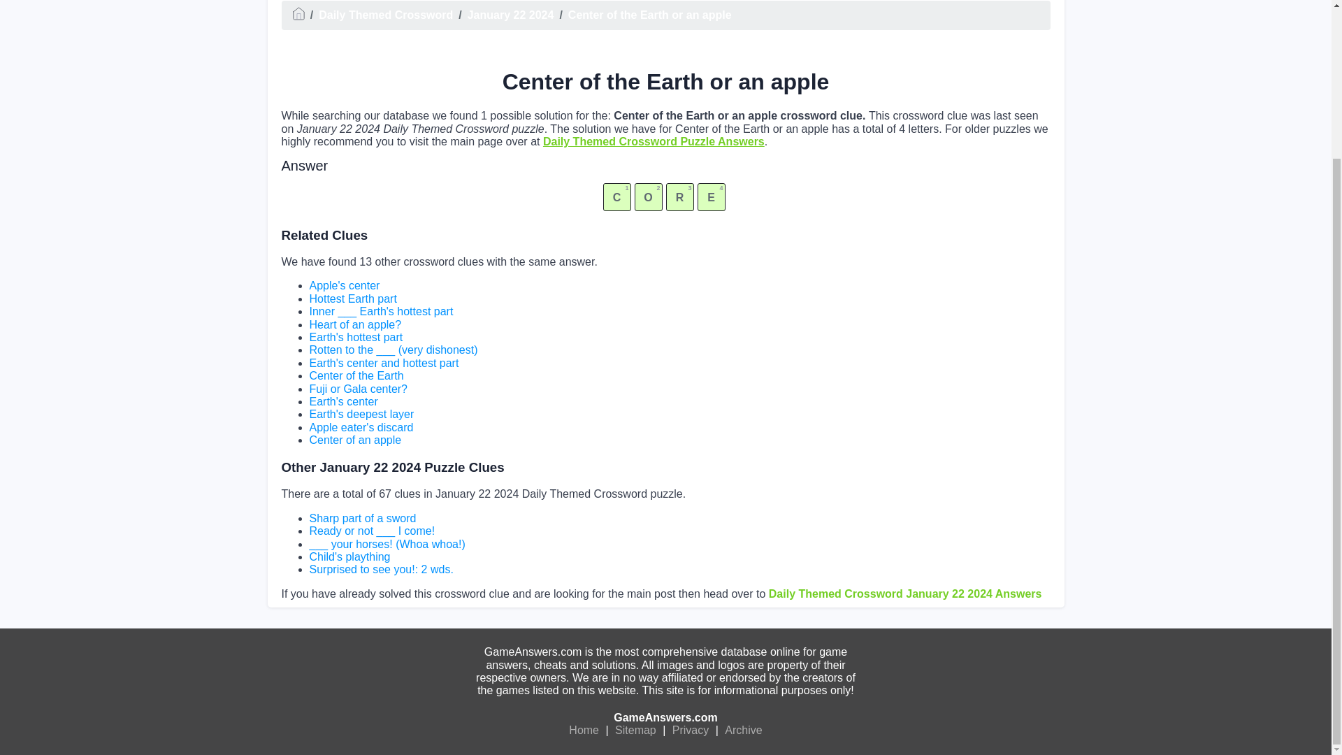 The width and height of the screenshot is (1342, 755). Describe the element at coordinates (906, 594) in the screenshot. I see `Daily Themed Crossword January 22 2024 Answers` at that location.